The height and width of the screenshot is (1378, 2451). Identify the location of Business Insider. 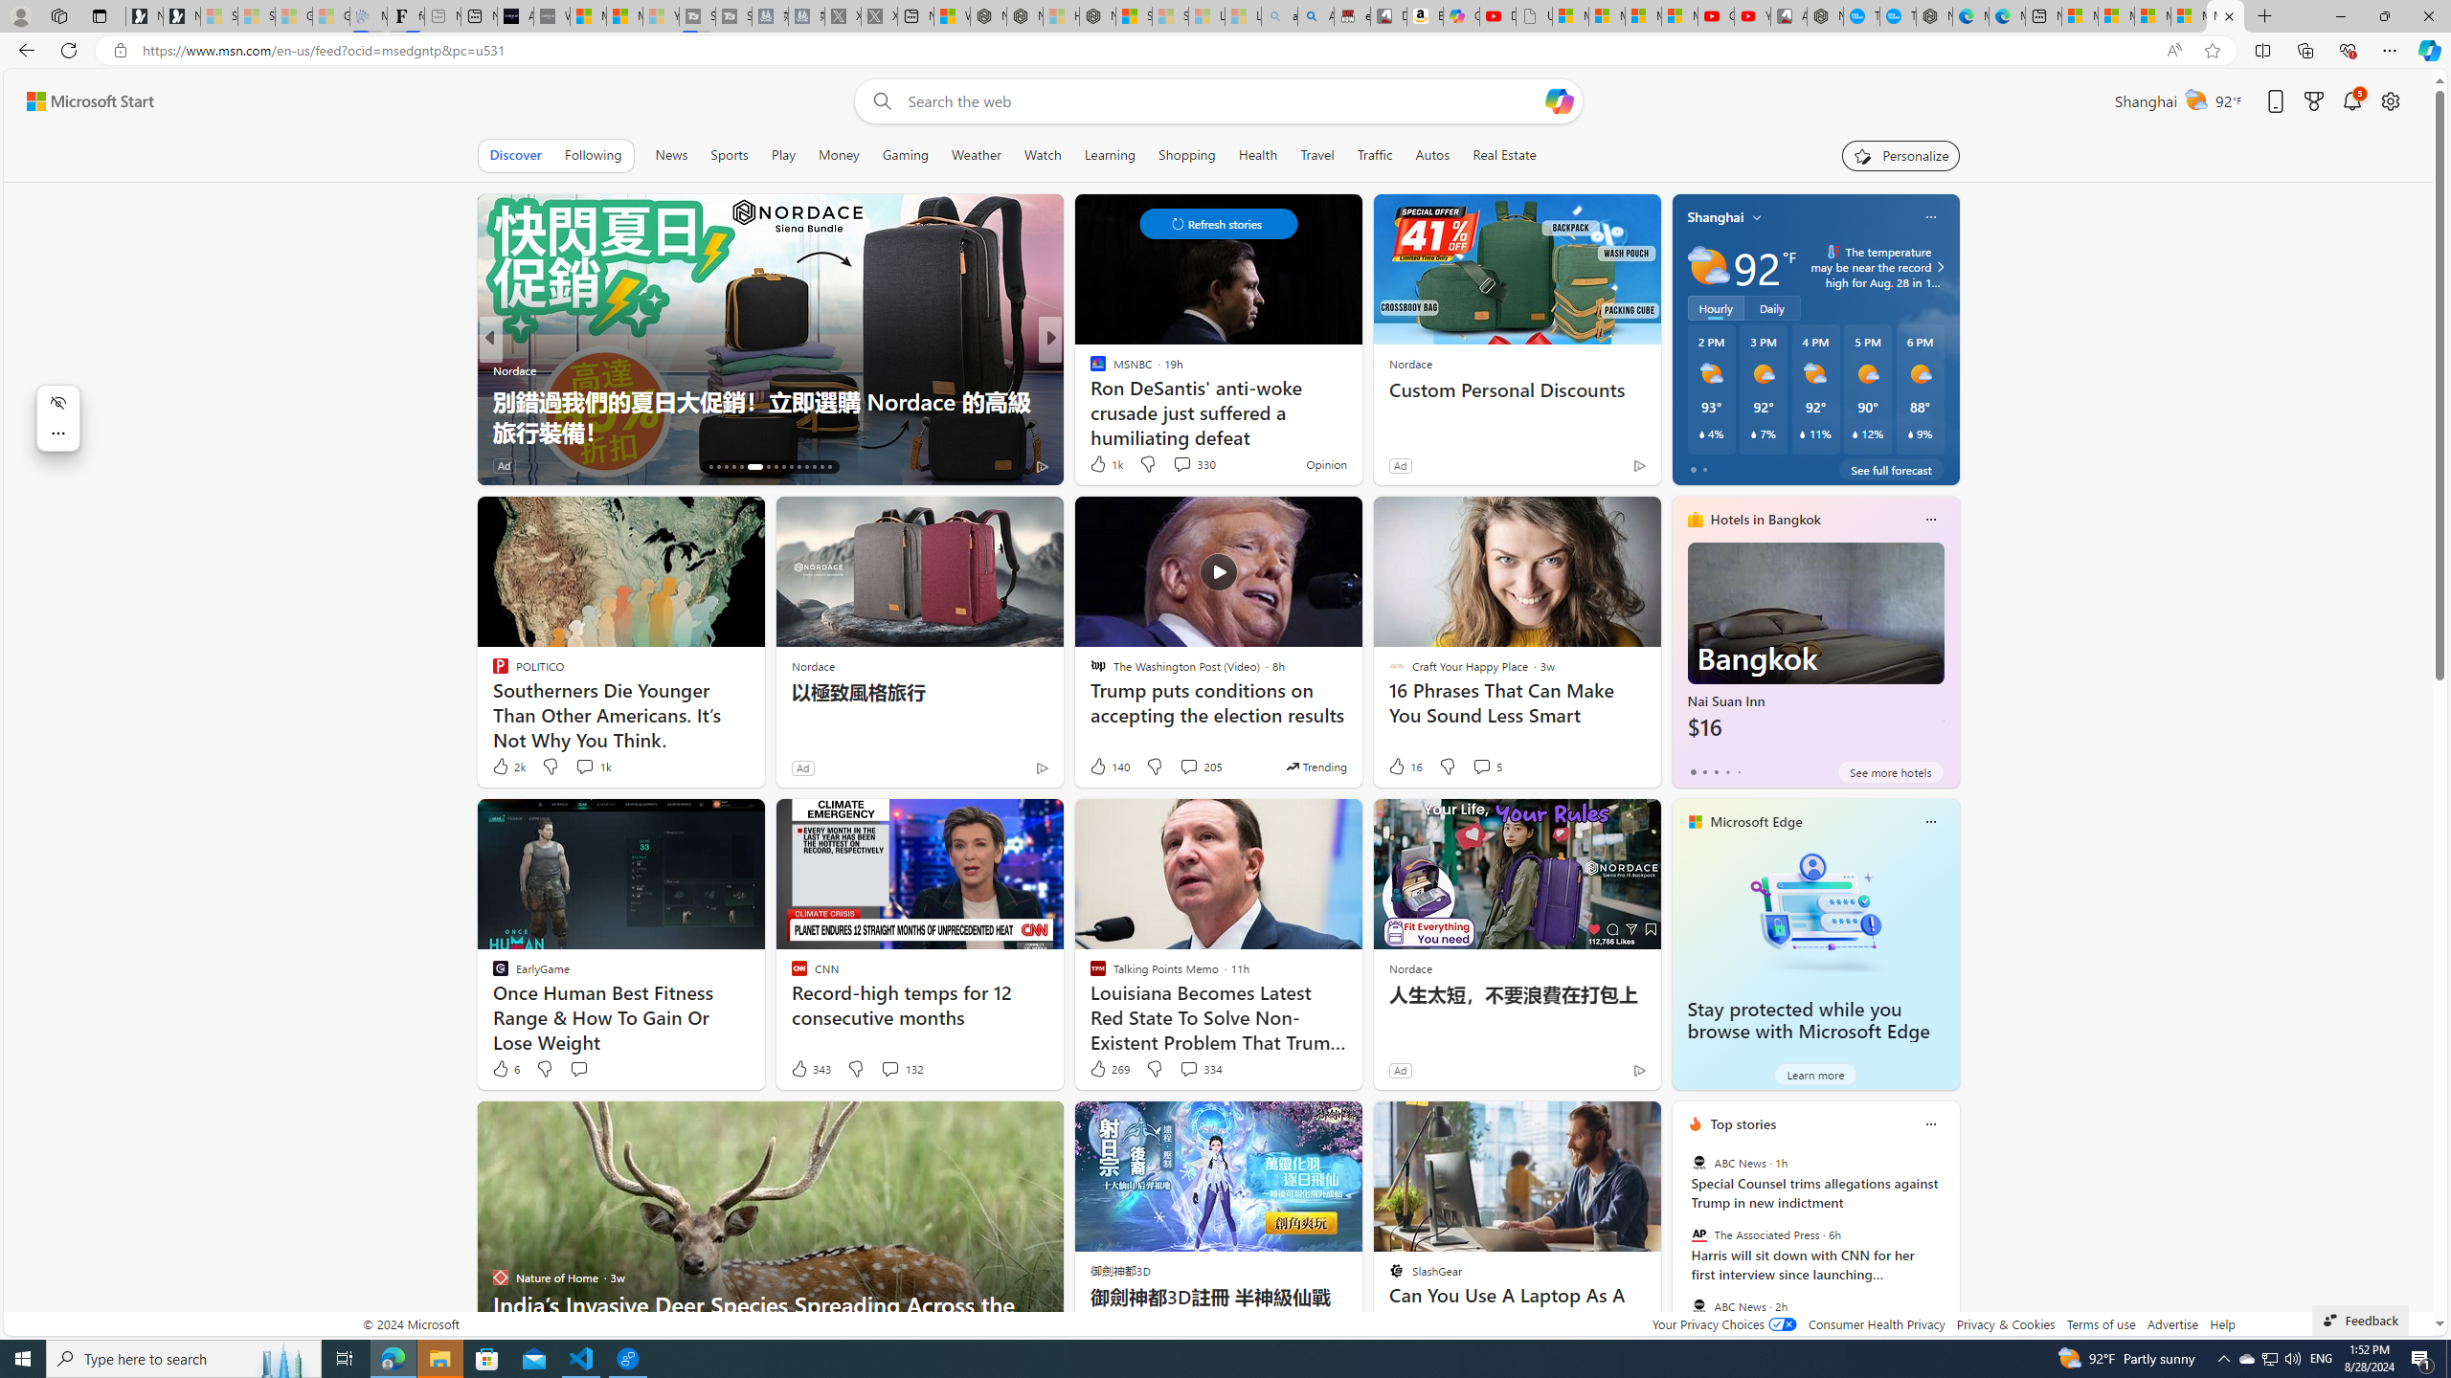
(1089, 369).